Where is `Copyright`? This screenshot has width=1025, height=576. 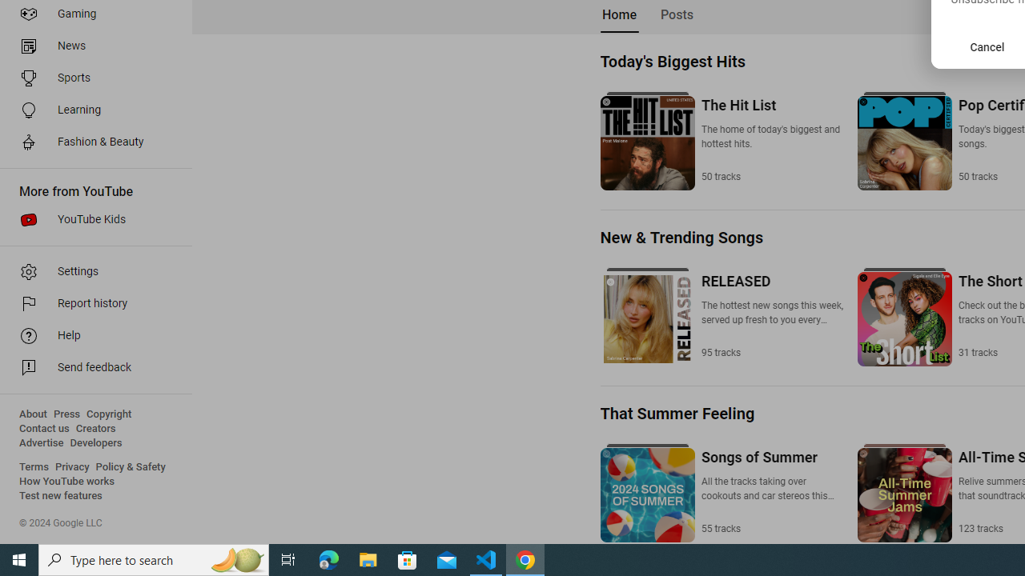 Copyright is located at coordinates (109, 414).